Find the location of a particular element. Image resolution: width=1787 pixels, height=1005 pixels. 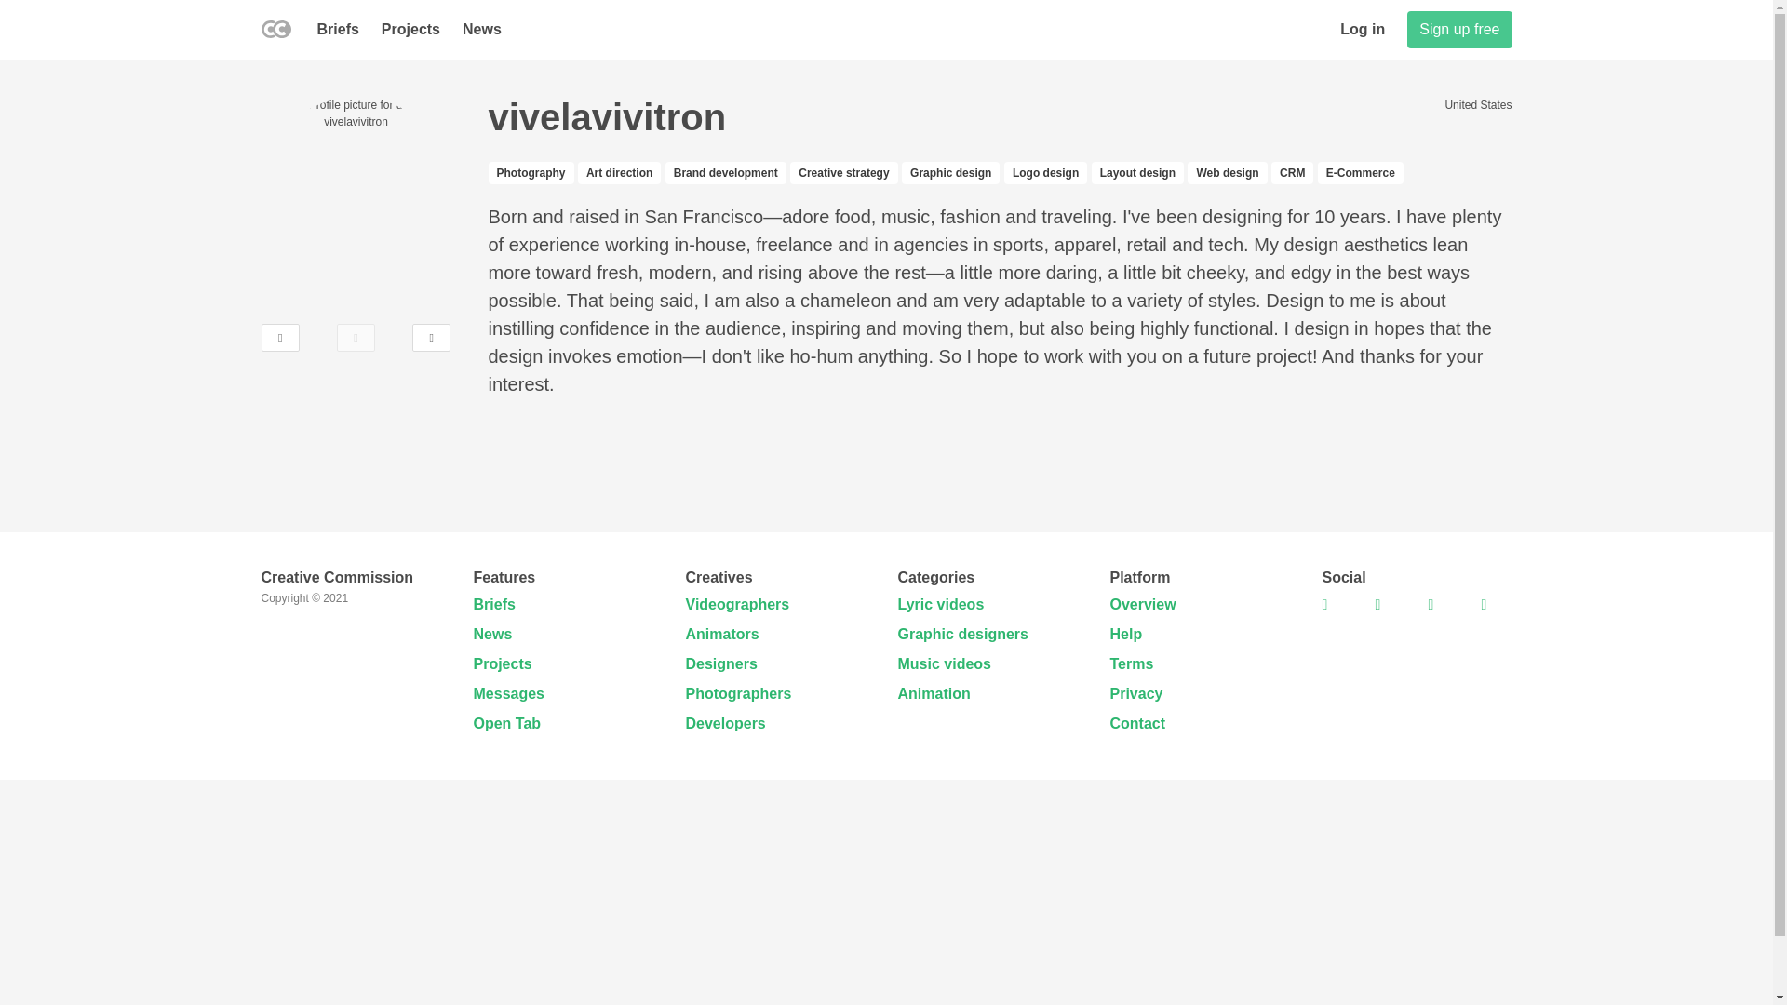

Designers is located at coordinates (720, 664).